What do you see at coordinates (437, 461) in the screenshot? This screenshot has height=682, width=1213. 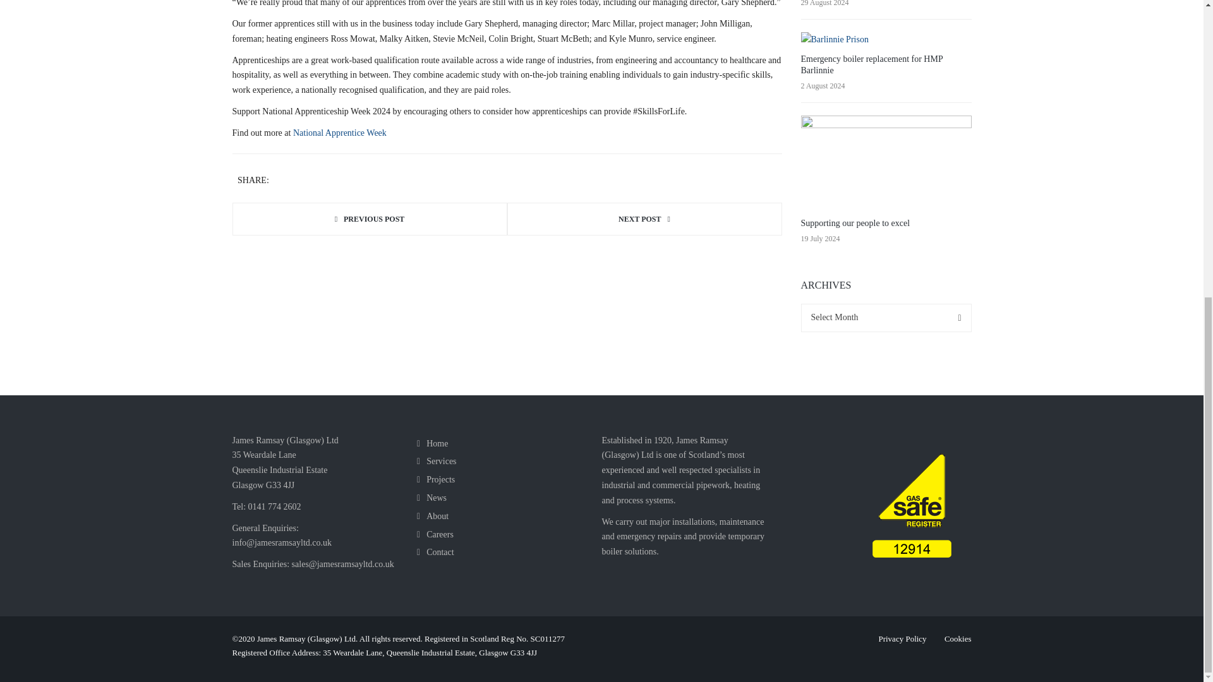 I see `Services` at bounding box center [437, 461].